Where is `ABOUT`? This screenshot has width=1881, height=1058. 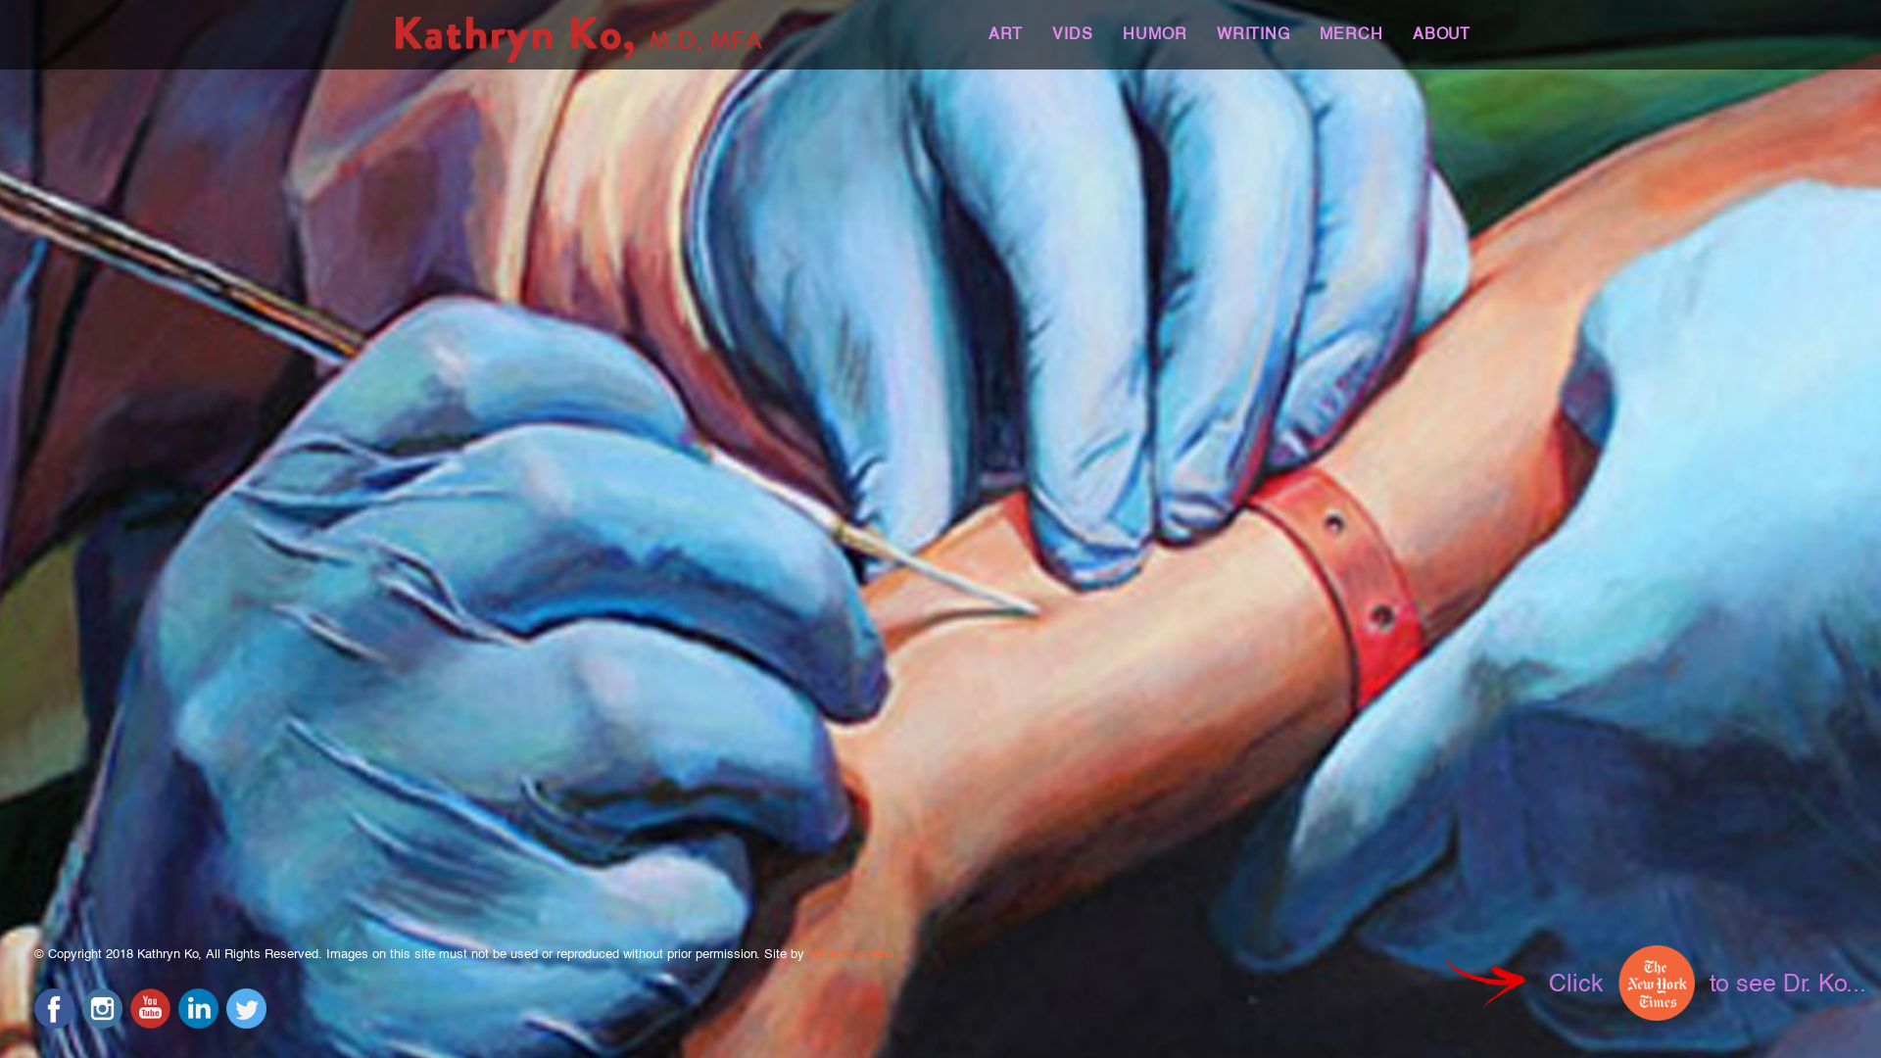 ABOUT is located at coordinates (1442, 48).